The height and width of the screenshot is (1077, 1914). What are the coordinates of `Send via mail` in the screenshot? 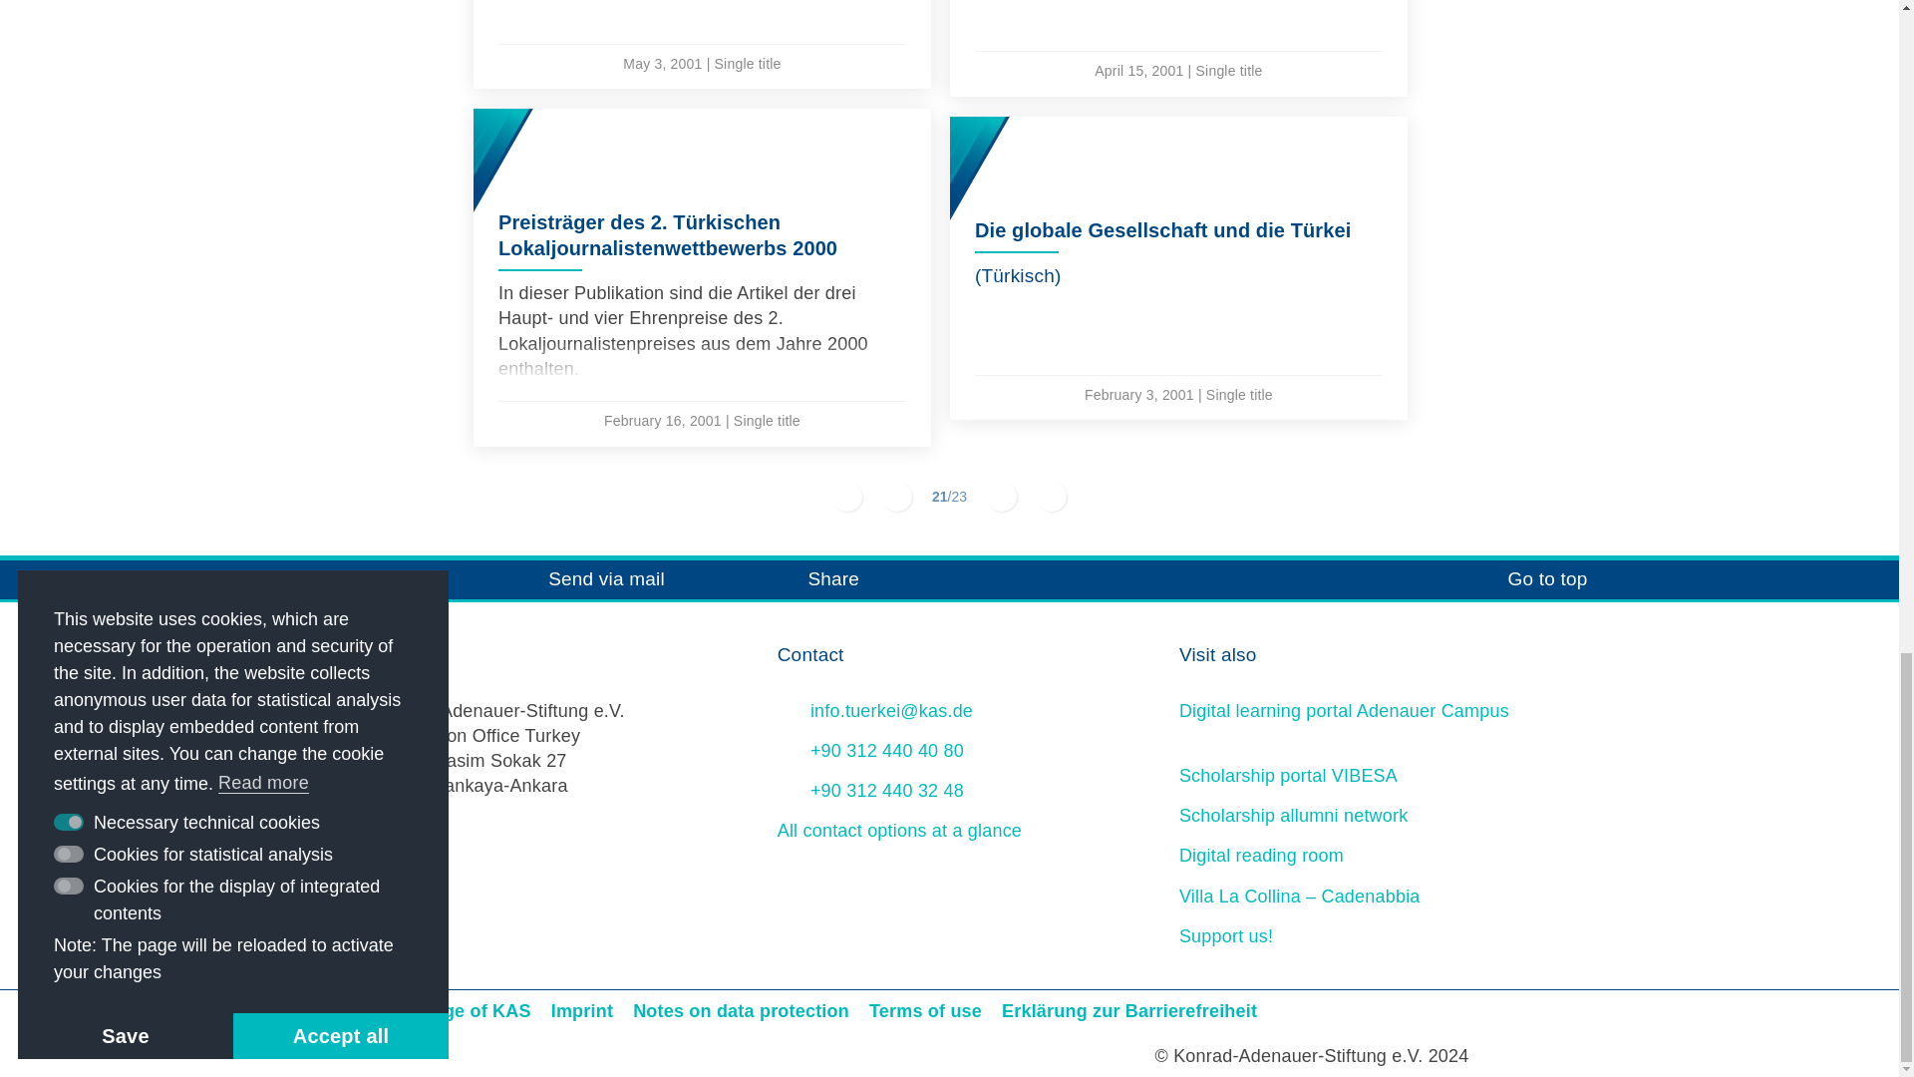 It's located at (578, 578).